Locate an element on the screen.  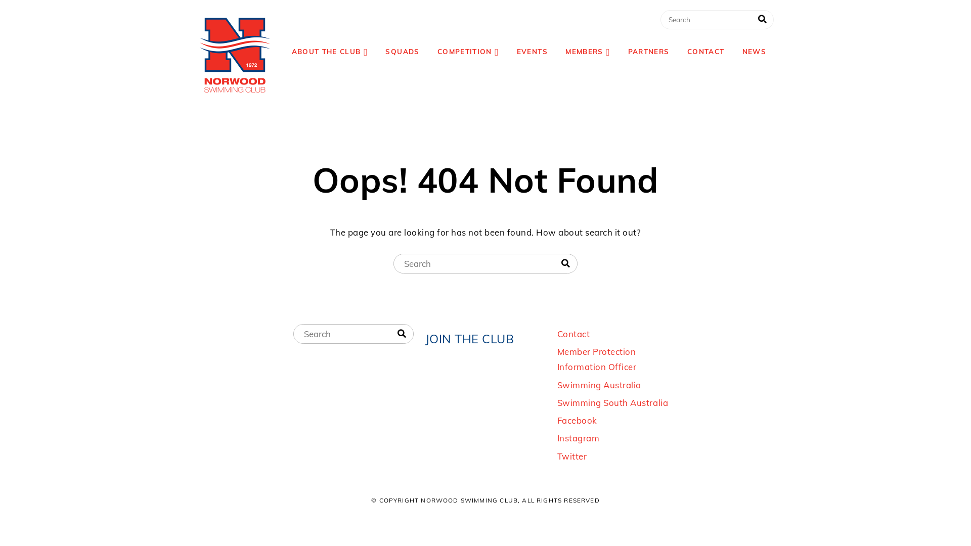
NEWS is located at coordinates (755, 52).